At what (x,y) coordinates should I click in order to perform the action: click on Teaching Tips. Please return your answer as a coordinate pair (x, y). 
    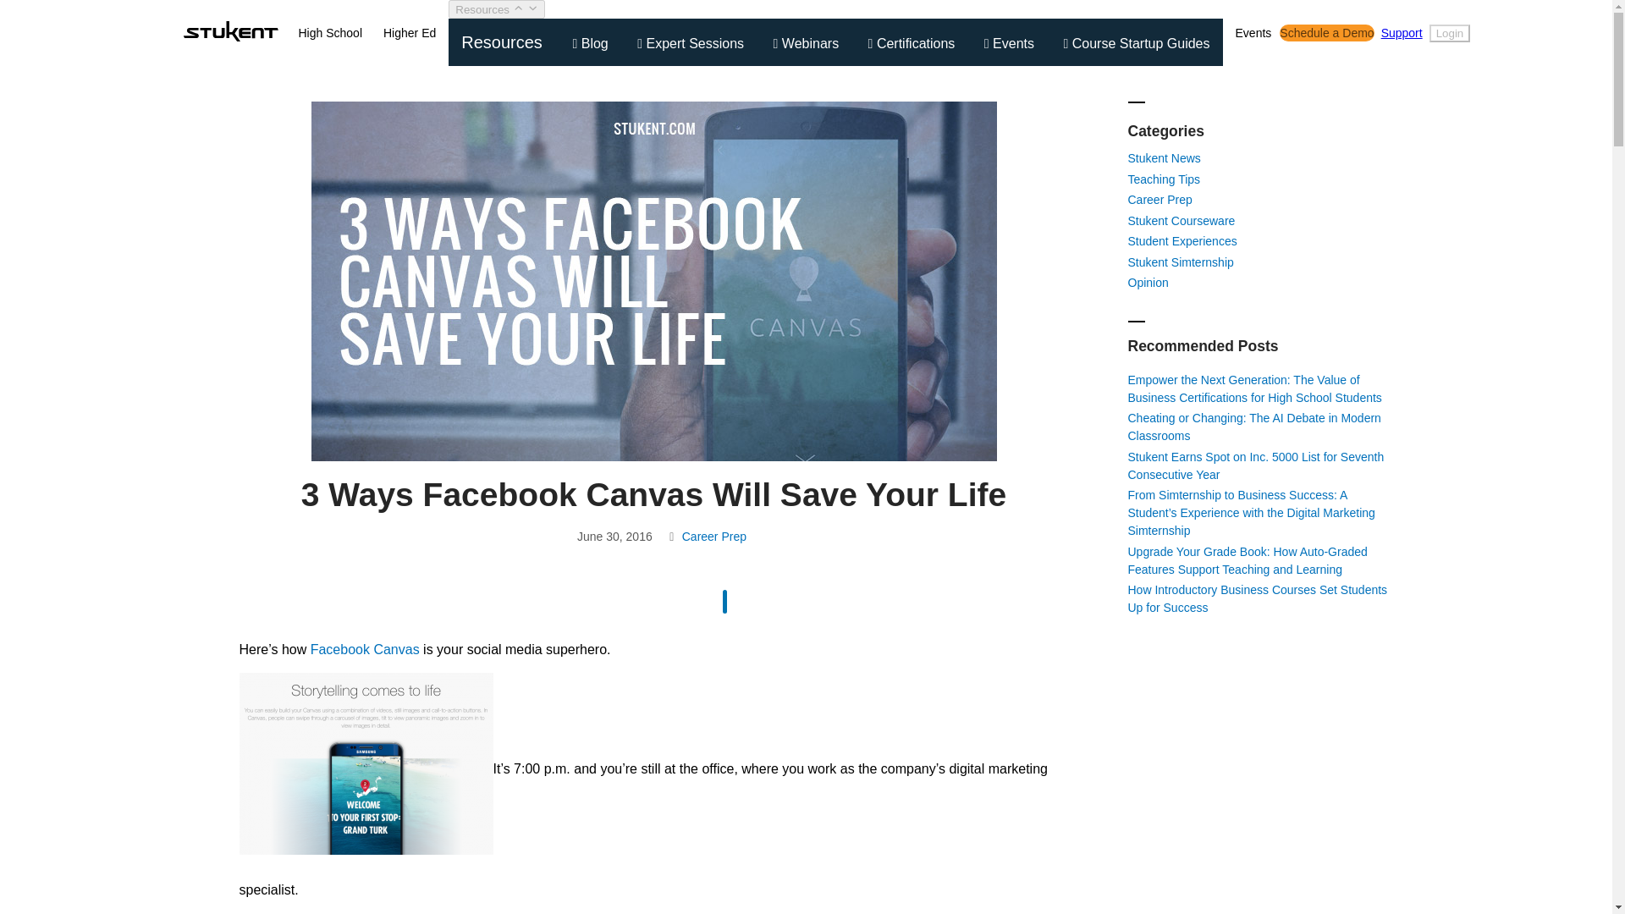
    Looking at the image, I should click on (1164, 179).